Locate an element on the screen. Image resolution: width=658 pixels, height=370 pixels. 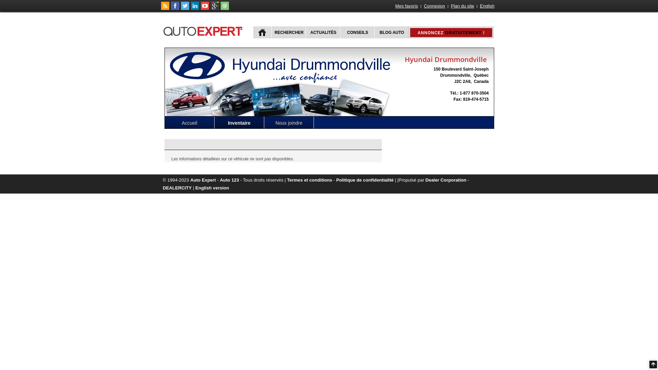
English is located at coordinates (487, 6).